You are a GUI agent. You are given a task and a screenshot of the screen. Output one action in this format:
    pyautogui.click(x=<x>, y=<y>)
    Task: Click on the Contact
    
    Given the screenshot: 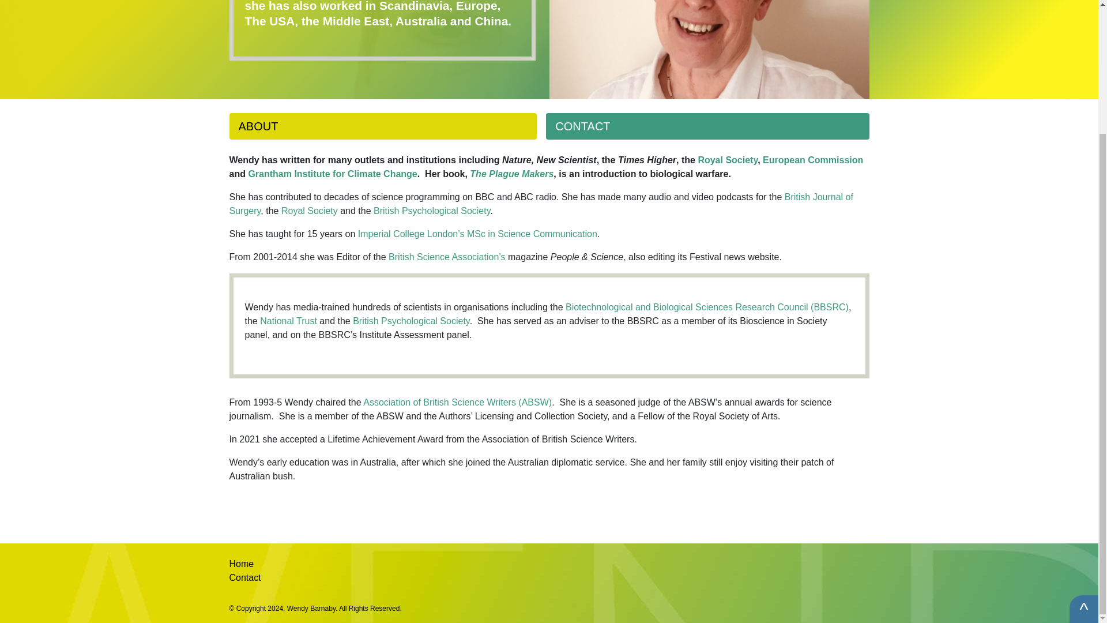 What is the action you would take?
    pyautogui.click(x=245, y=577)
    